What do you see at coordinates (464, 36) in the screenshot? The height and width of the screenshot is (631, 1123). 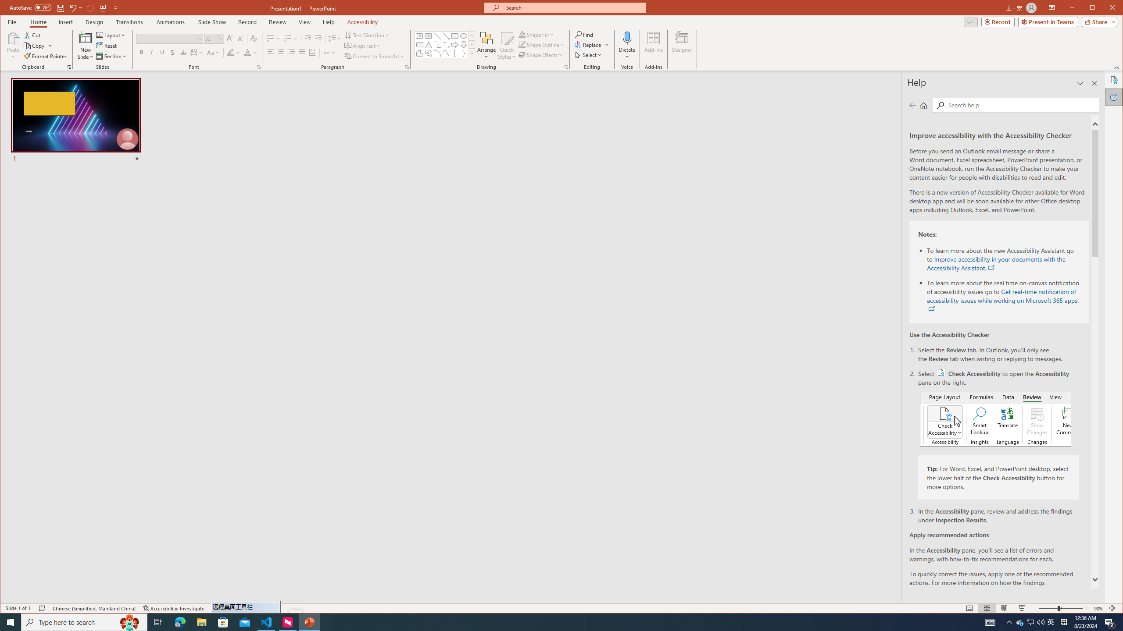 I see `Oval` at bounding box center [464, 36].